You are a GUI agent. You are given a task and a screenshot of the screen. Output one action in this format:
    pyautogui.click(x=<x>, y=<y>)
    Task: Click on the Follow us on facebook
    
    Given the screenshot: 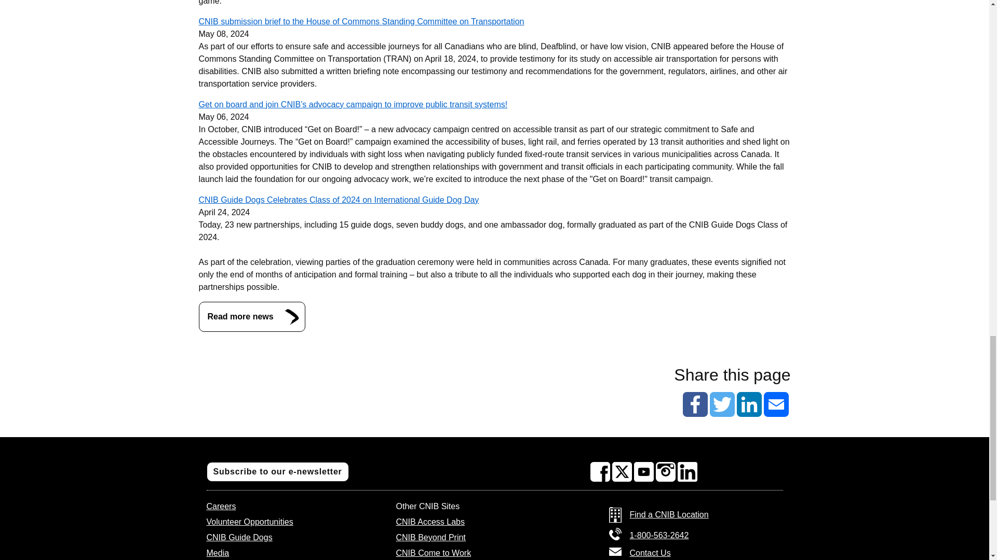 What is the action you would take?
    pyautogui.click(x=600, y=472)
    